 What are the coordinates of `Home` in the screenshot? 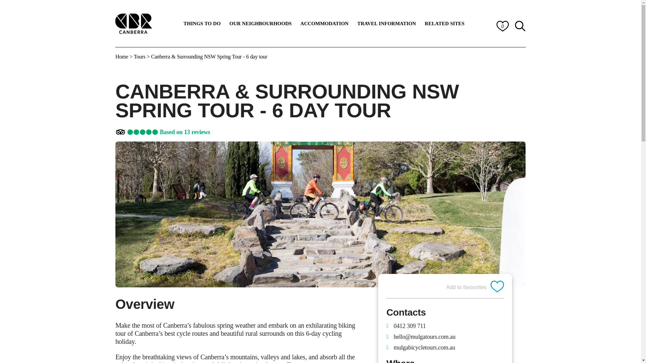 It's located at (134, 23).